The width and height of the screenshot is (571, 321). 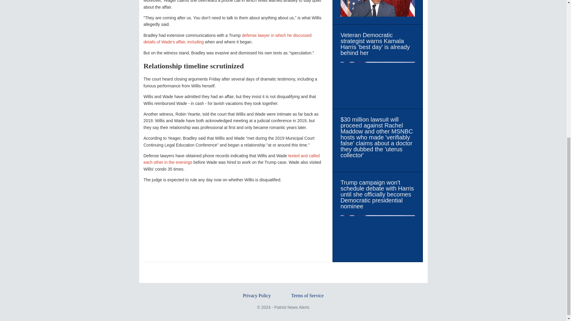 I want to click on texted and called each other in the evenings, so click(x=231, y=159).